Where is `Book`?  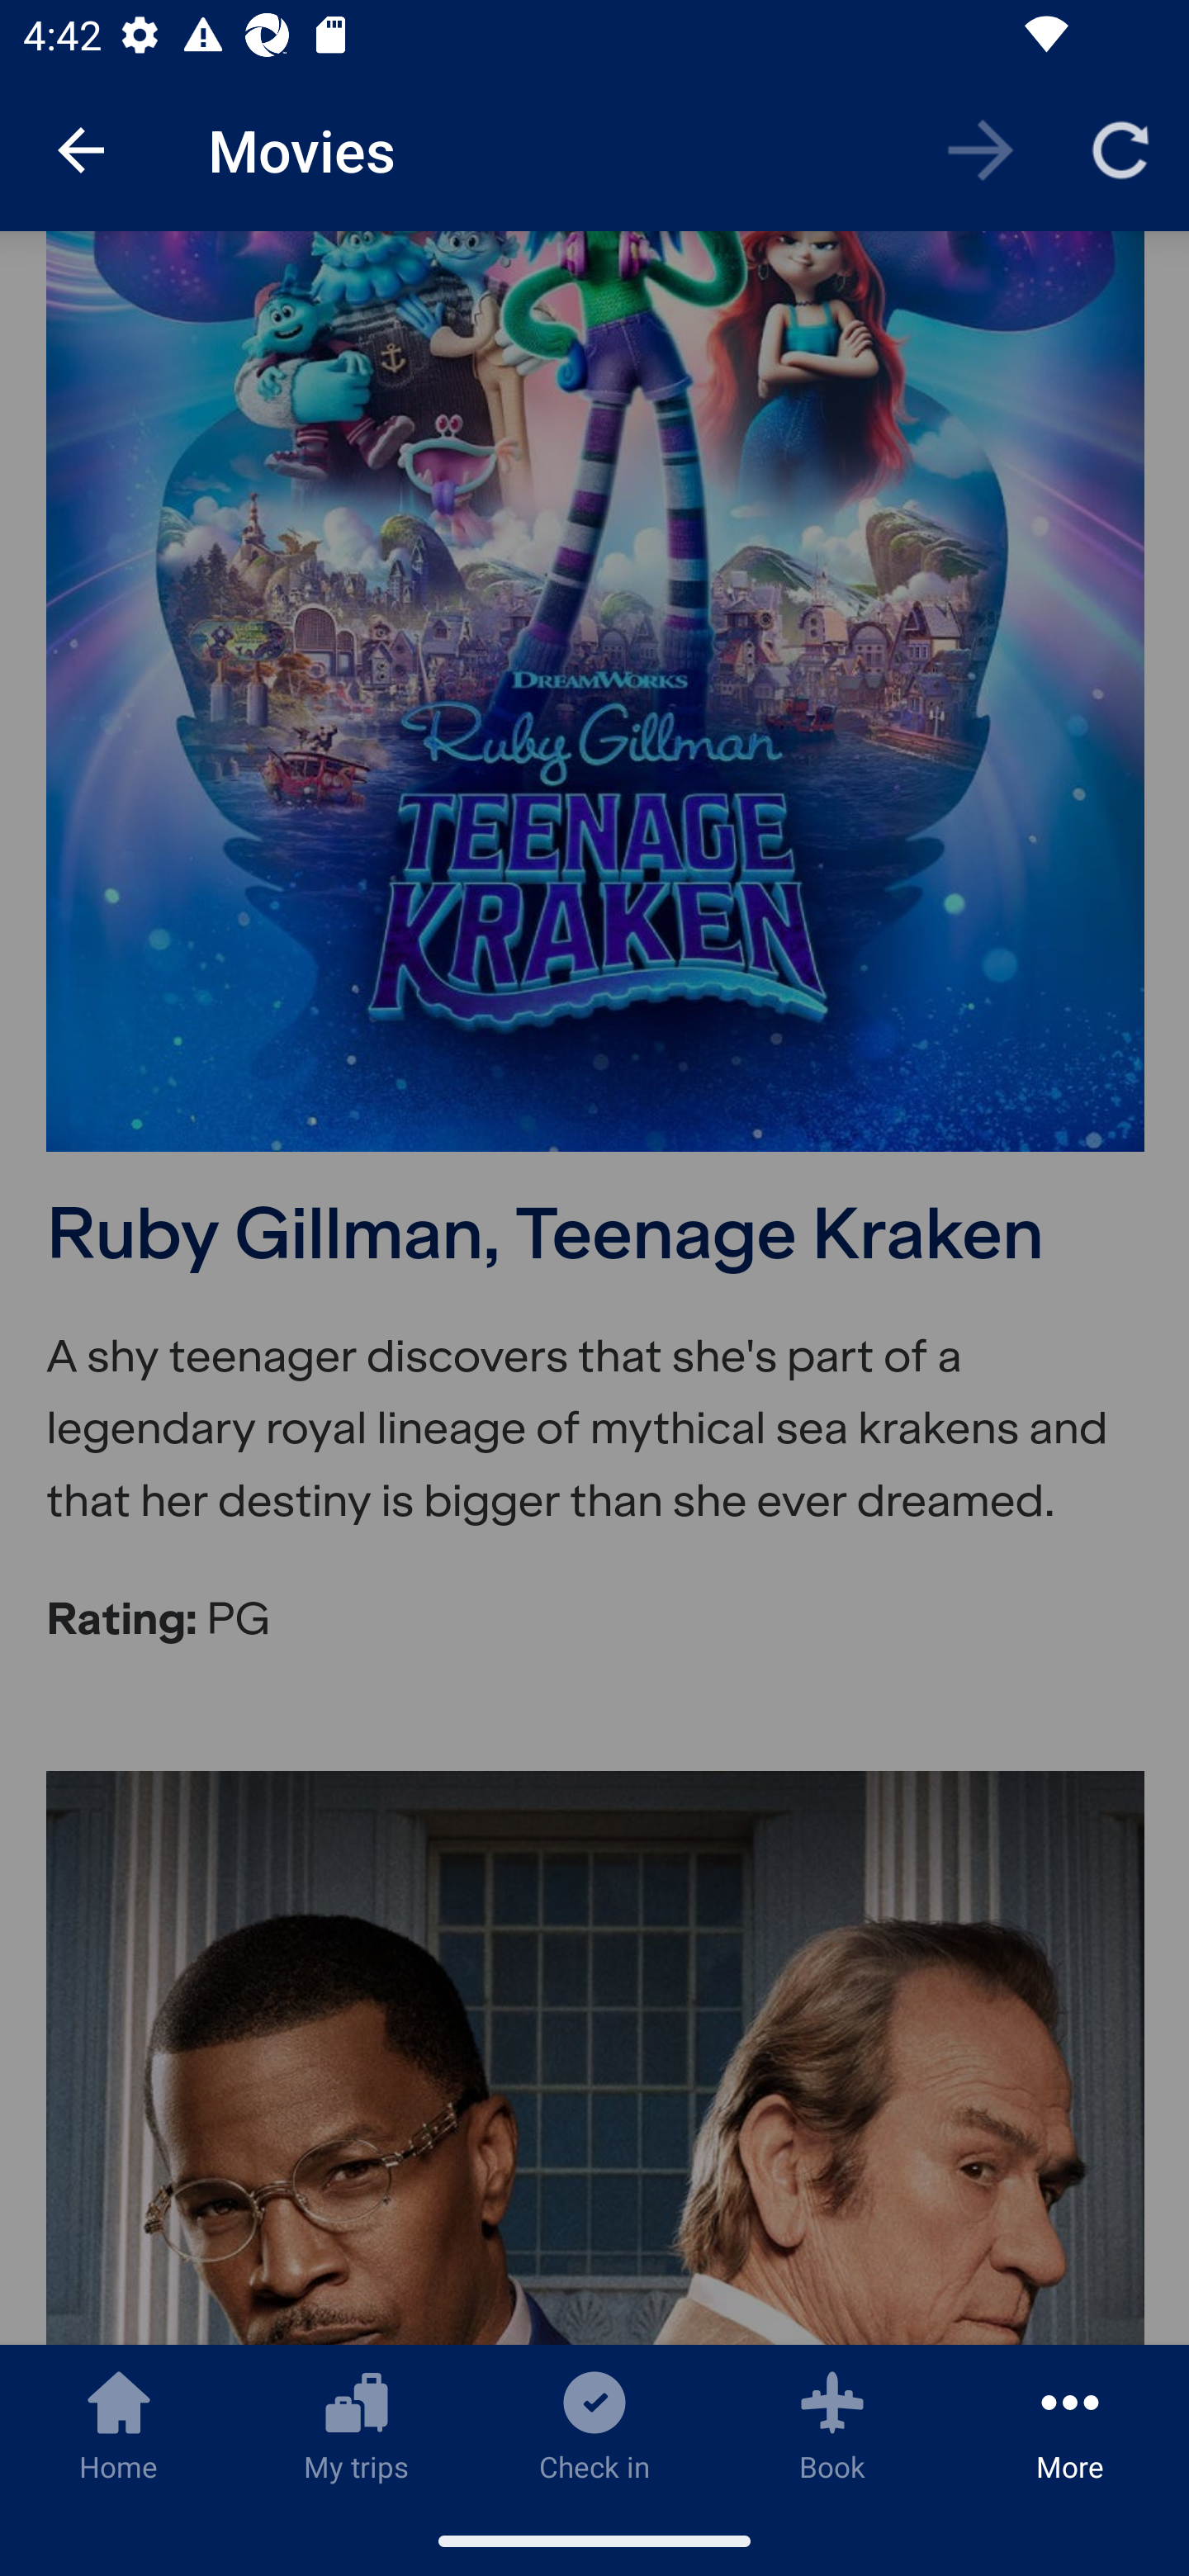 Book is located at coordinates (832, 2425).